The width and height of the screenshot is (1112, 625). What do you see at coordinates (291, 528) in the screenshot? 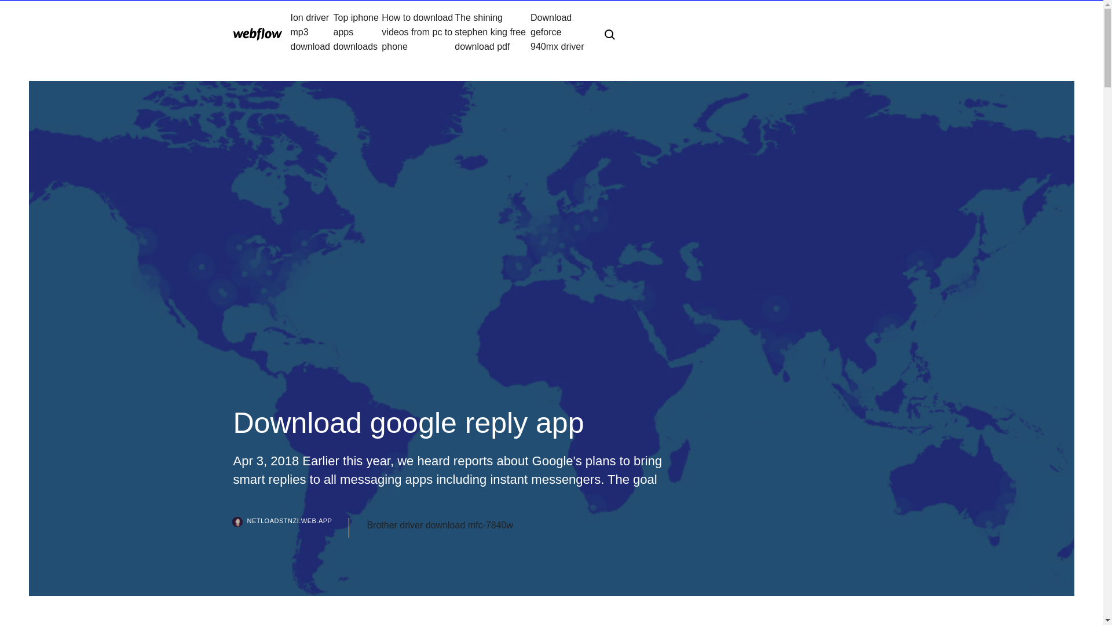
I see `NETLOADSTNZI.WEB.APP` at bounding box center [291, 528].